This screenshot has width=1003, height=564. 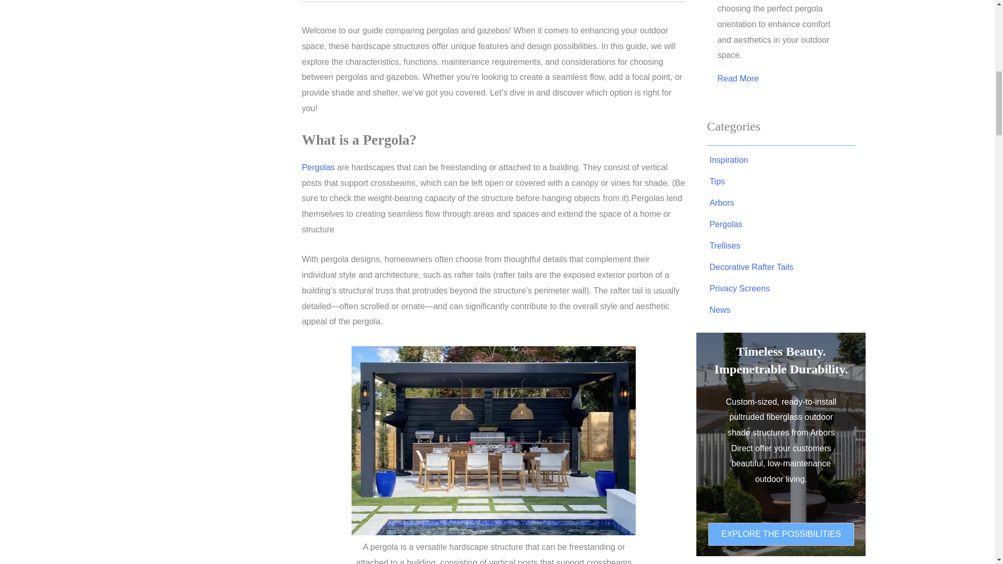 What do you see at coordinates (738, 79) in the screenshot?
I see `How to Choose the Best Direction to Face Your Pergola` at bounding box center [738, 79].